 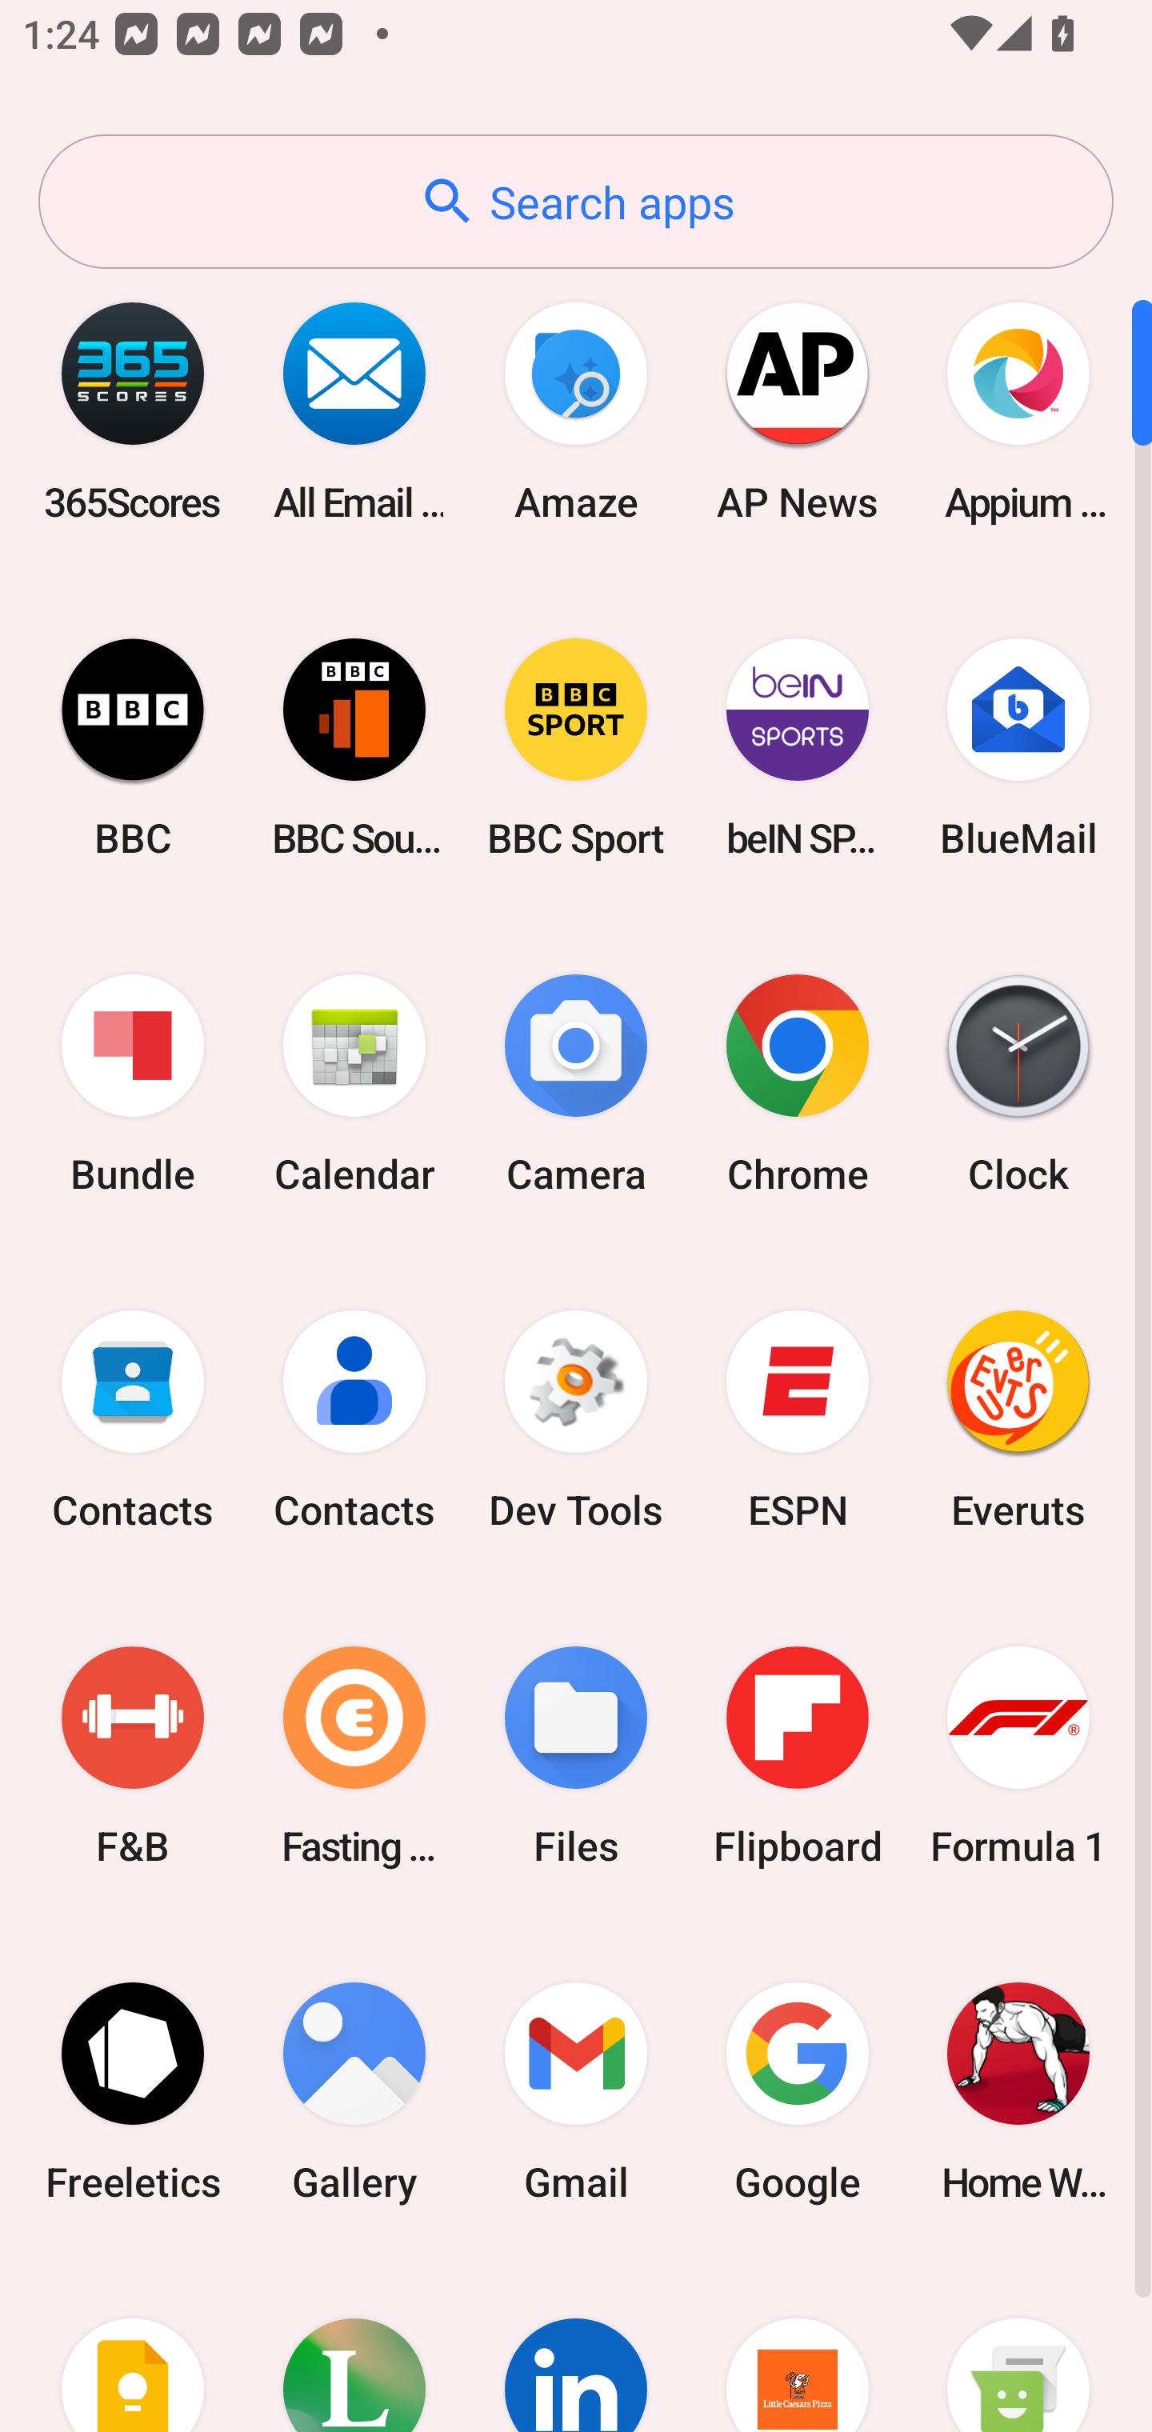 What do you see at coordinates (133, 2346) in the screenshot?
I see `Keep Notes` at bounding box center [133, 2346].